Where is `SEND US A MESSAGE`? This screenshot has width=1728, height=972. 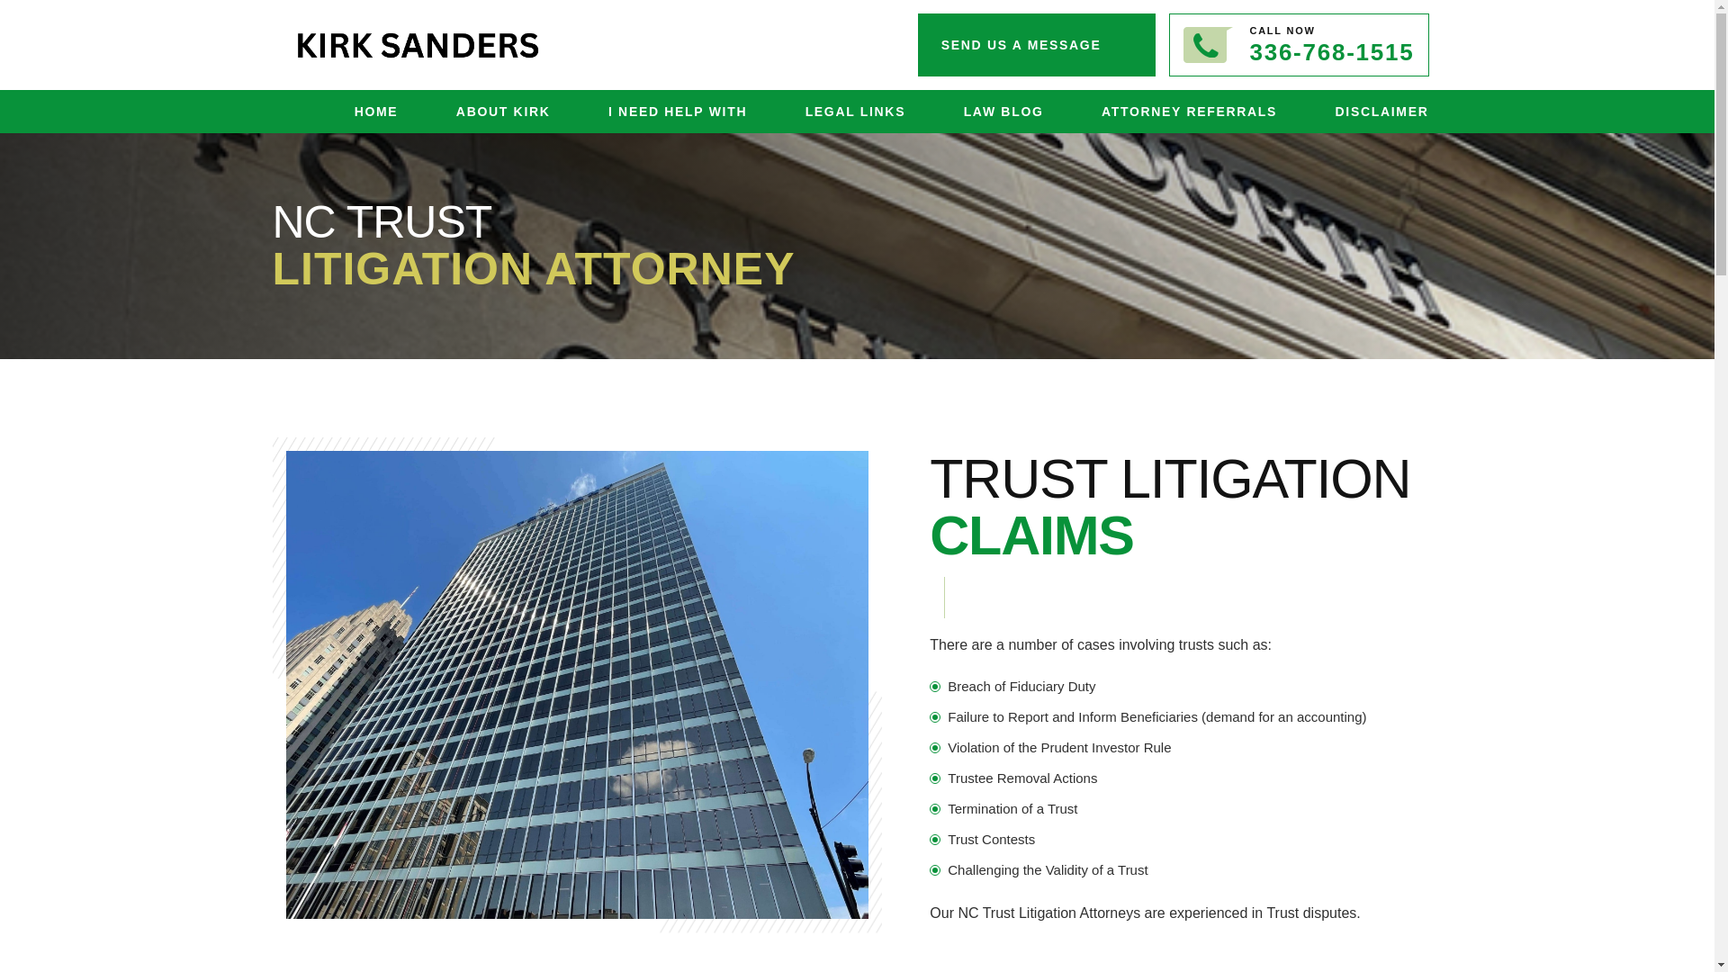 SEND US A MESSAGE is located at coordinates (1037, 45).